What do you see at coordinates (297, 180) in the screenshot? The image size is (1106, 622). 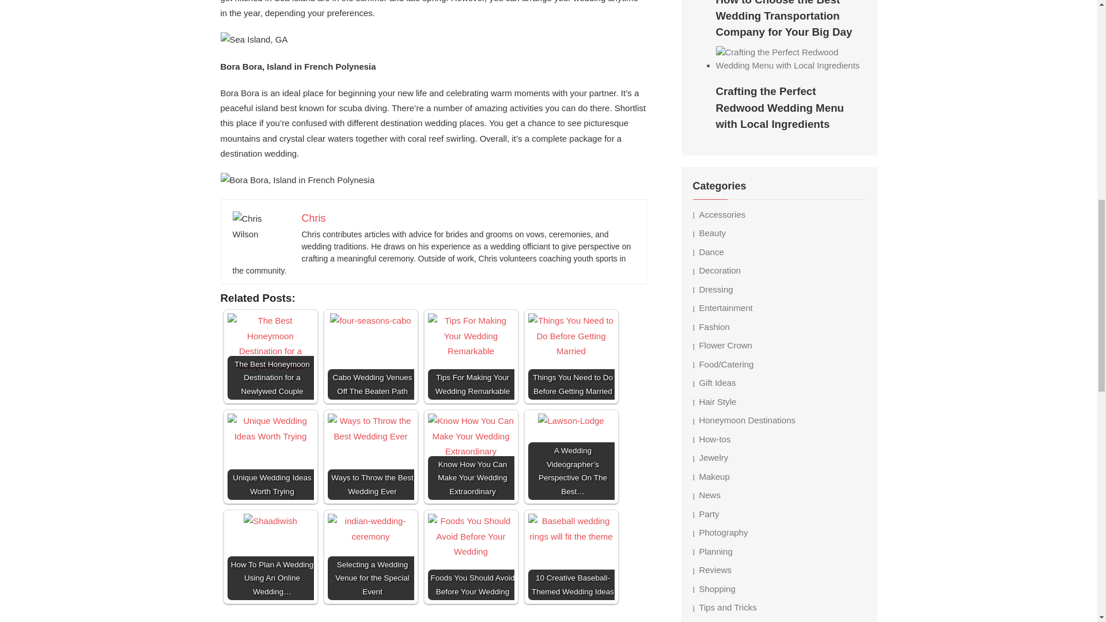 I see `Bora Bora Island in French Polynesia` at bounding box center [297, 180].